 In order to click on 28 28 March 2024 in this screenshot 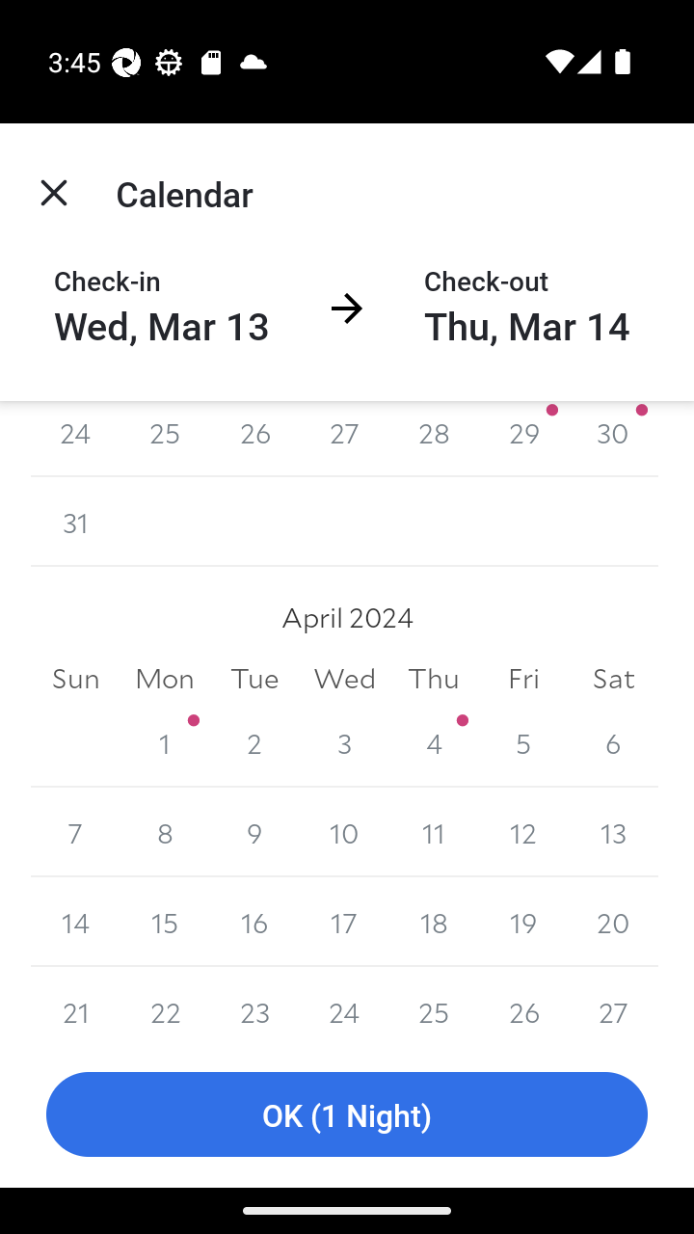, I will do `click(434, 440)`.